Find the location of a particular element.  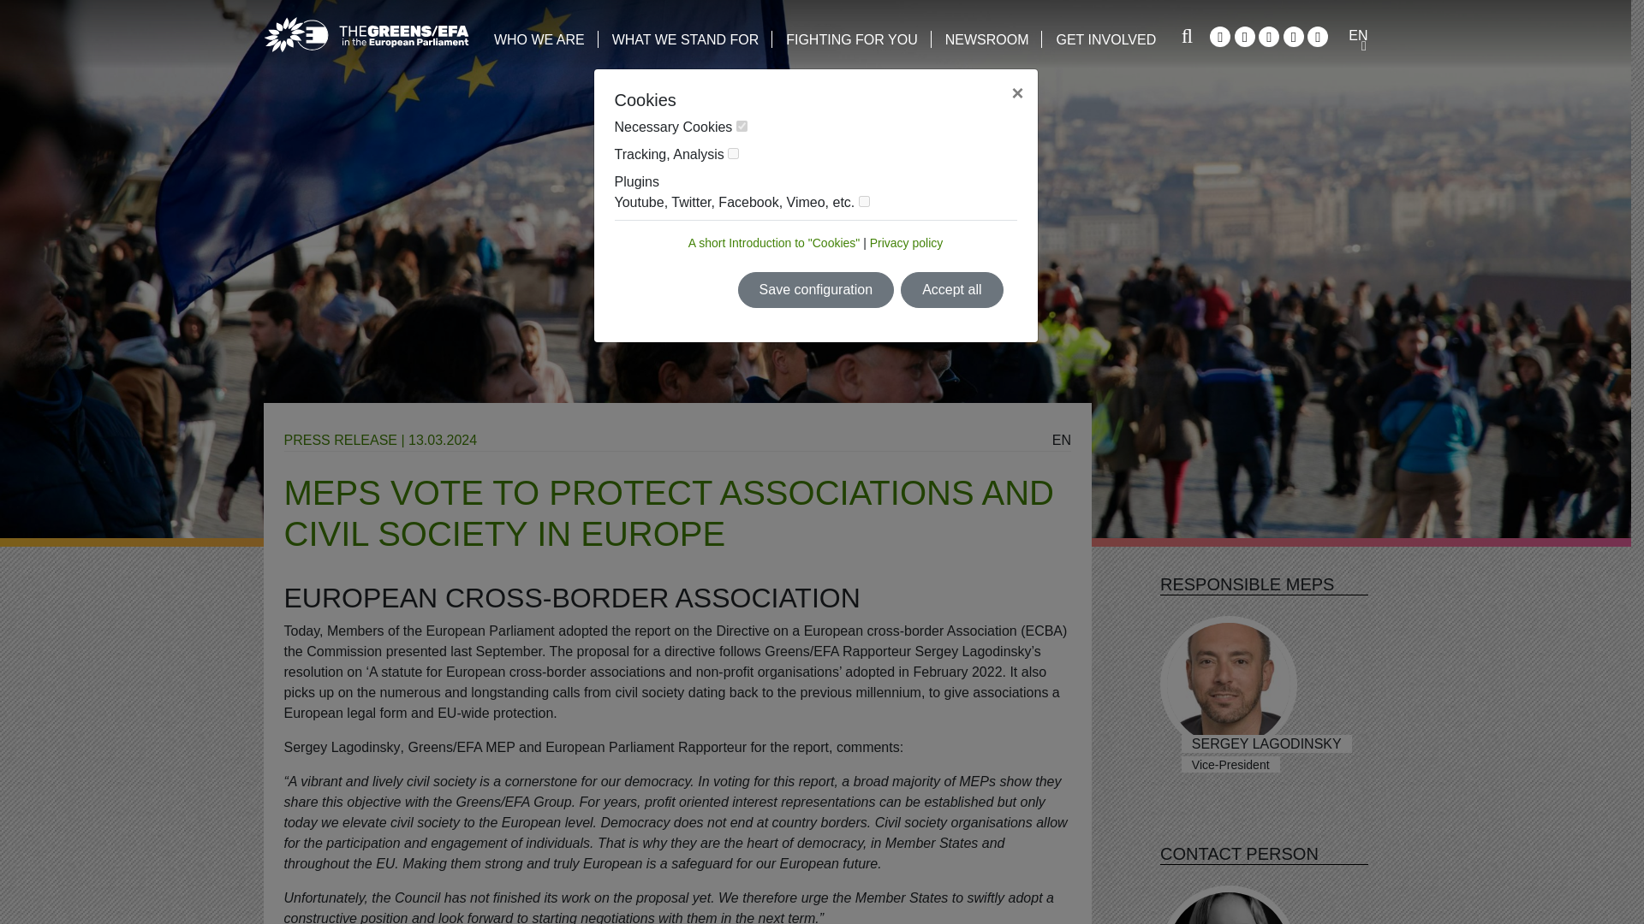

4 is located at coordinates (863, 200).